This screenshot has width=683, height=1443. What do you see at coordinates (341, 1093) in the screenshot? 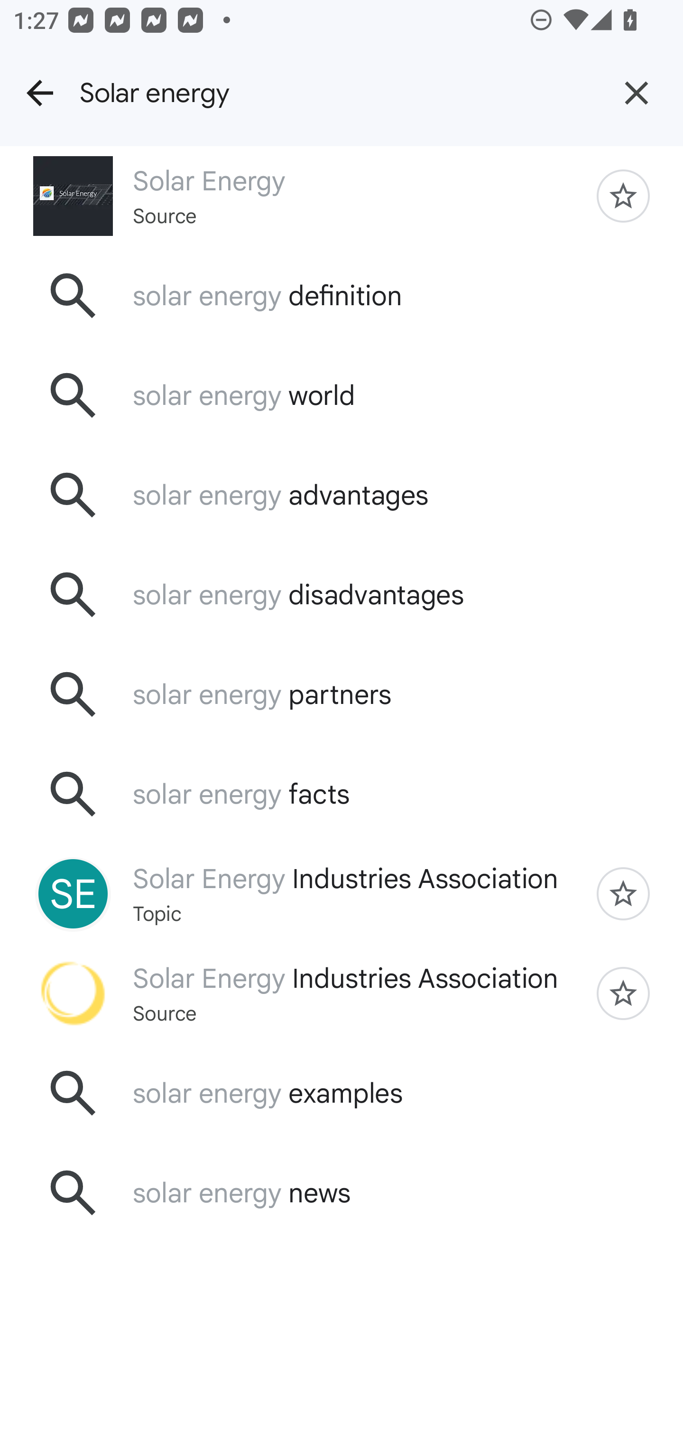
I see `solar energy examples` at bounding box center [341, 1093].